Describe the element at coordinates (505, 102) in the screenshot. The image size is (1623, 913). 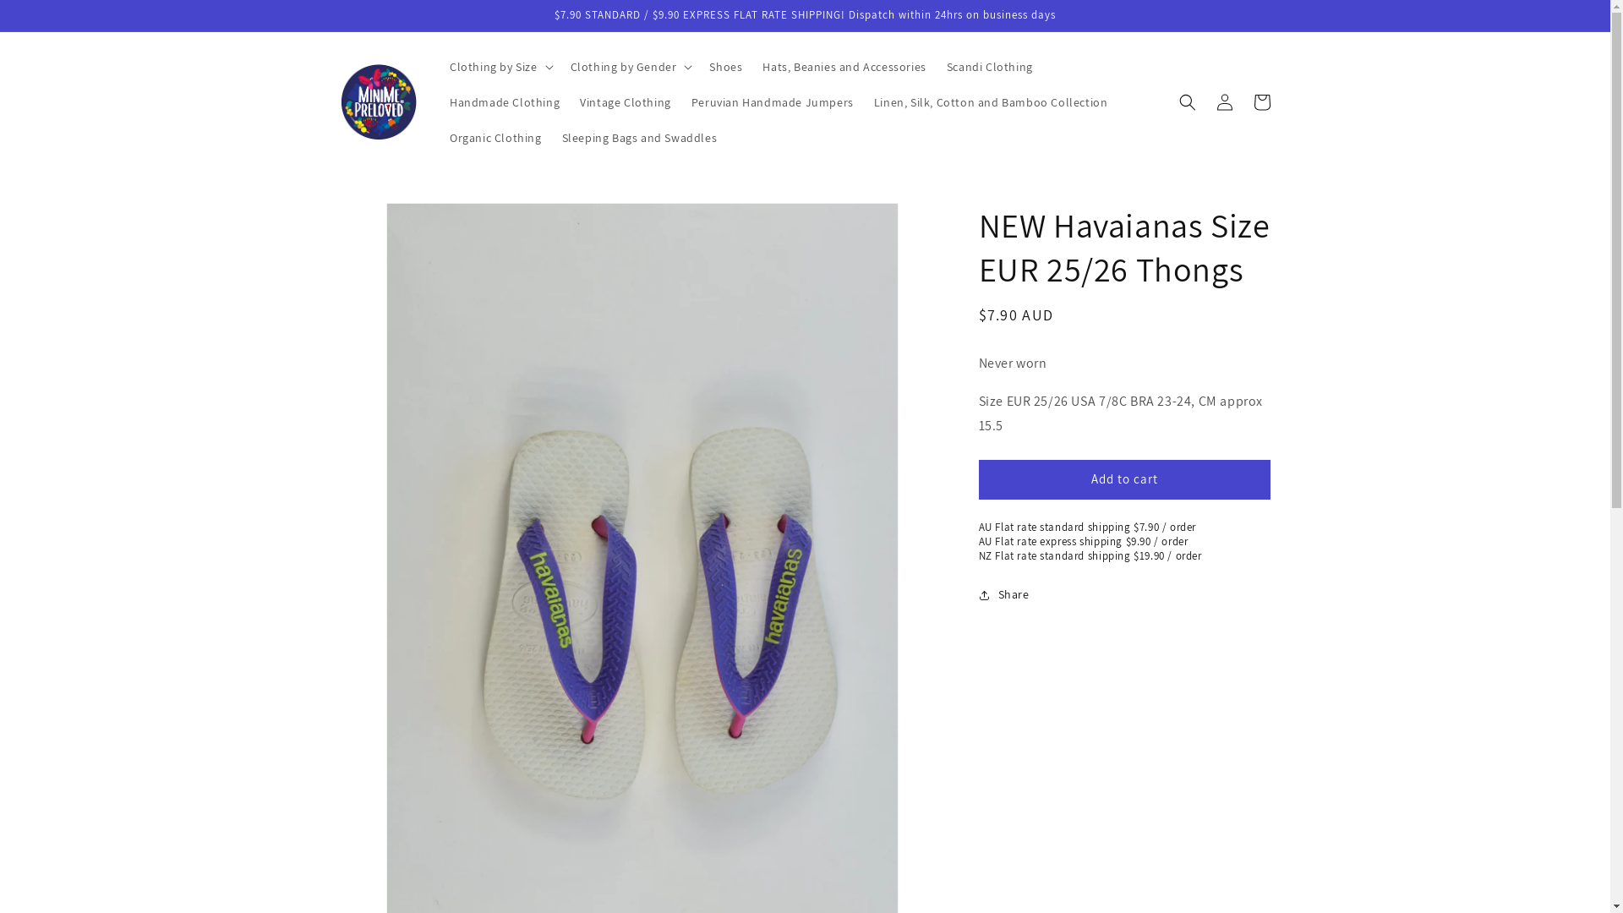
I see `Handmade Clothing` at that location.